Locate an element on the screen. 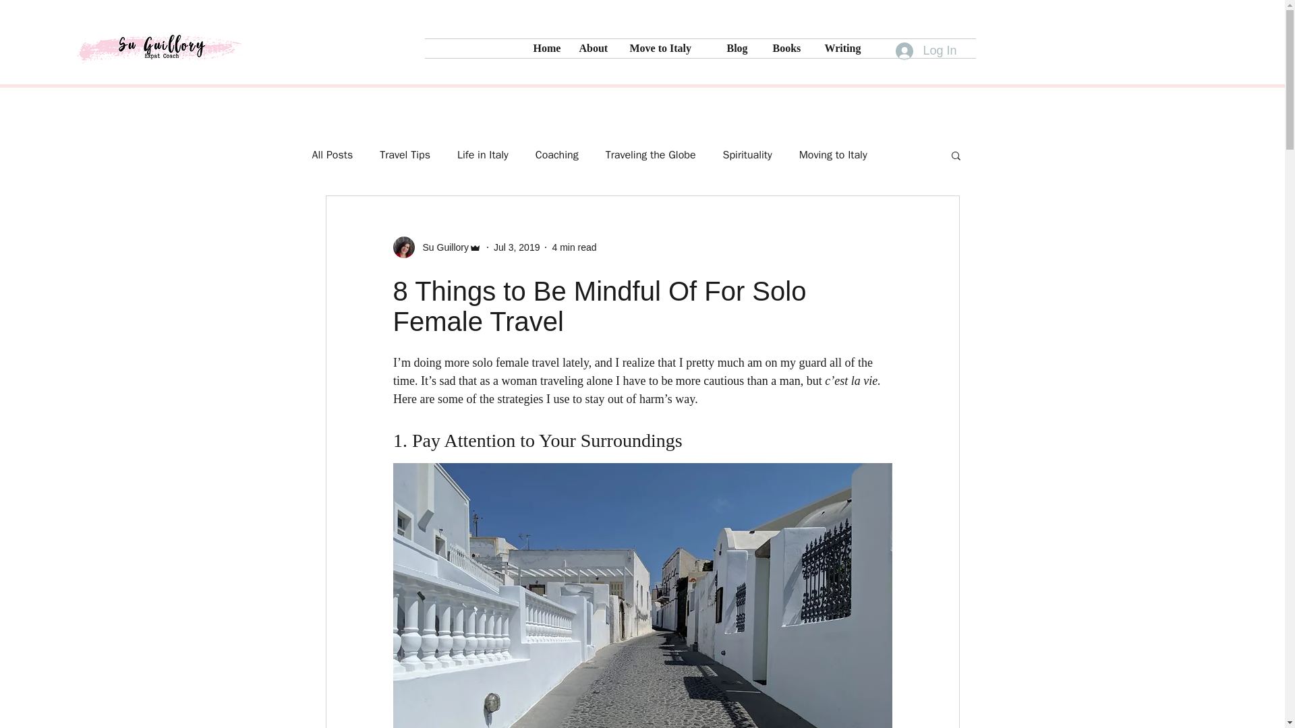 The width and height of the screenshot is (1295, 728). Moving to Italy is located at coordinates (833, 155).